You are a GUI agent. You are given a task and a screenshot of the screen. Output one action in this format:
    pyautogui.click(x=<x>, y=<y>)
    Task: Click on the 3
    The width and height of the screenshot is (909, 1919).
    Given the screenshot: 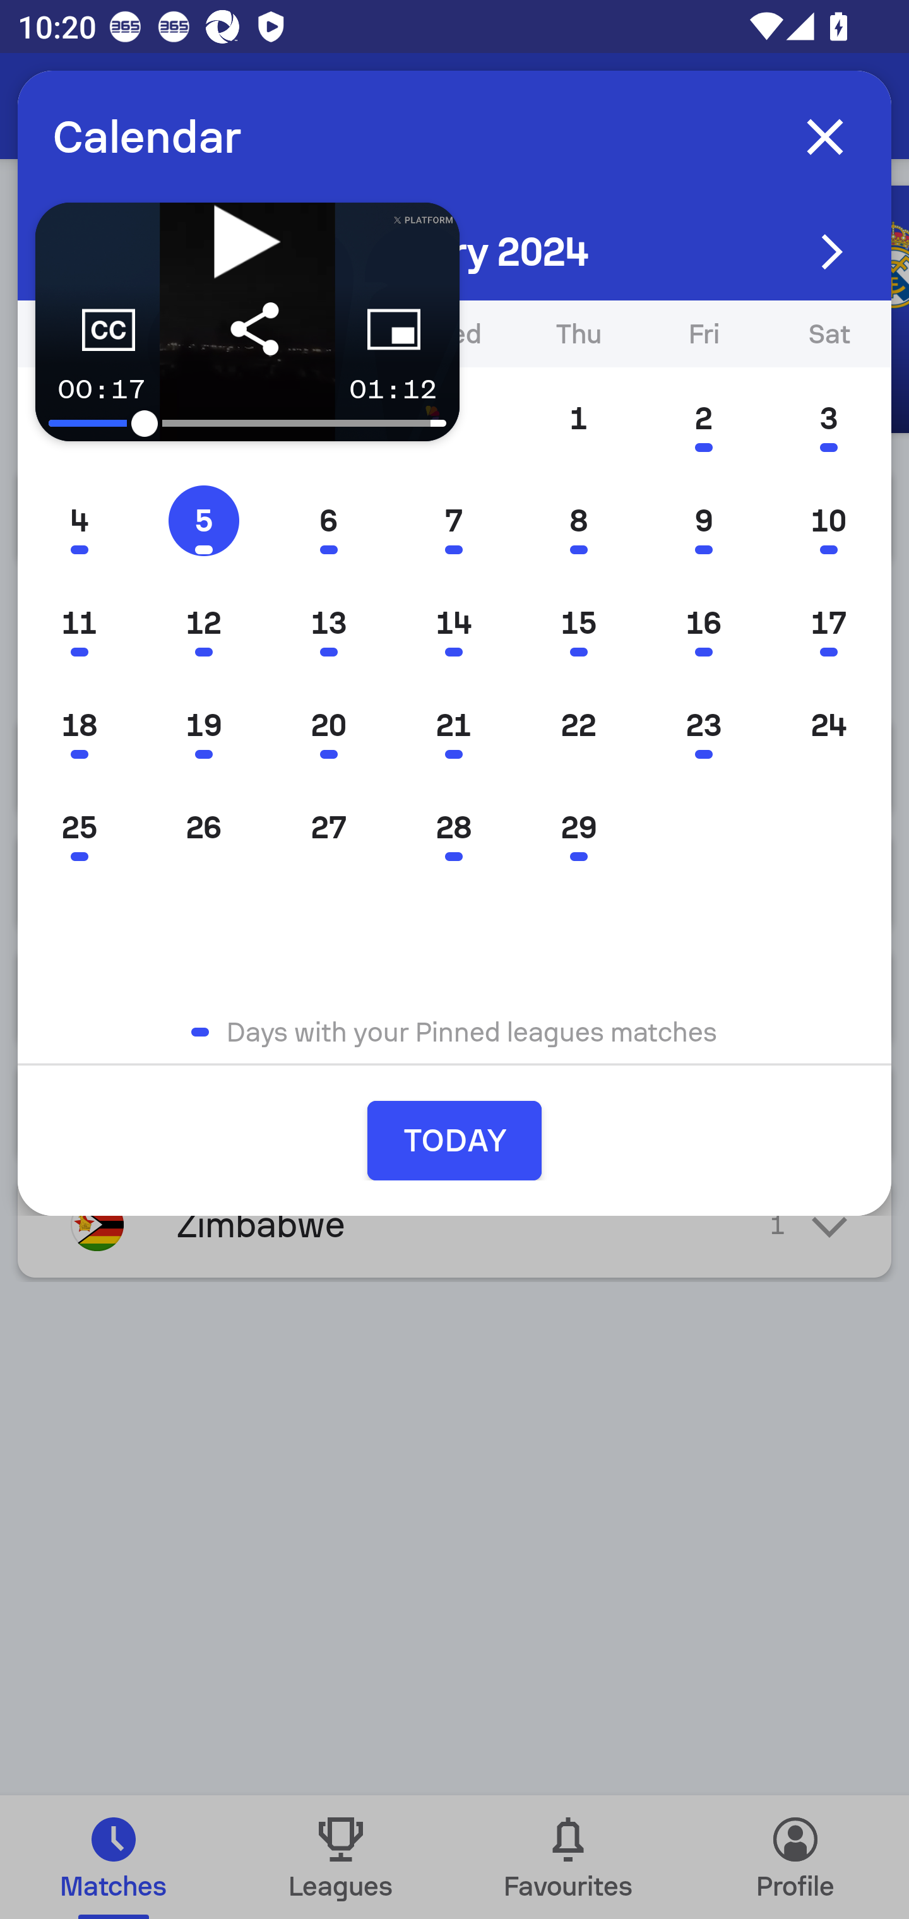 What is the action you would take?
    pyautogui.click(x=828, y=418)
    